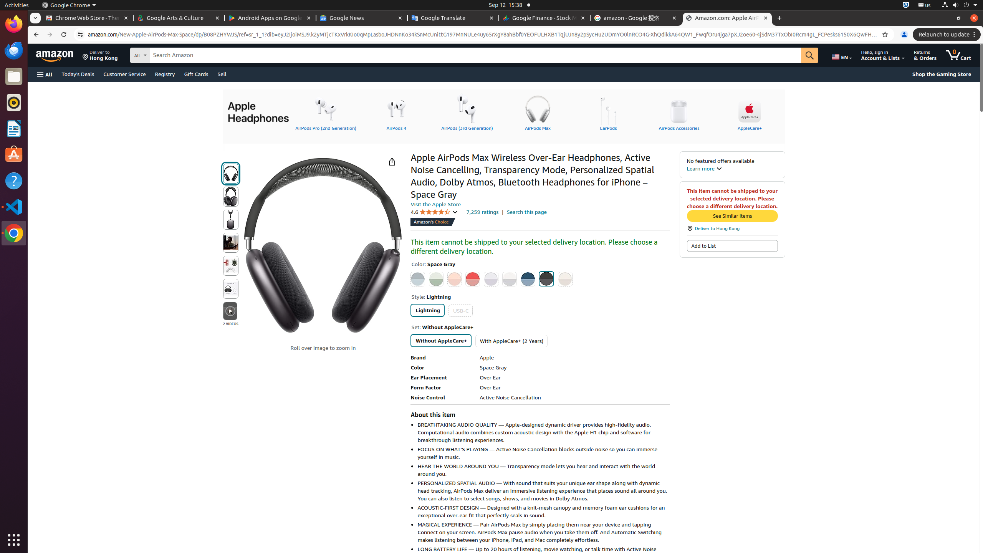 Image resolution: width=983 pixels, height=553 pixels. What do you see at coordinates (80, 35) in the screenshot?
I see `View site information` at bounding box center [80, 35].